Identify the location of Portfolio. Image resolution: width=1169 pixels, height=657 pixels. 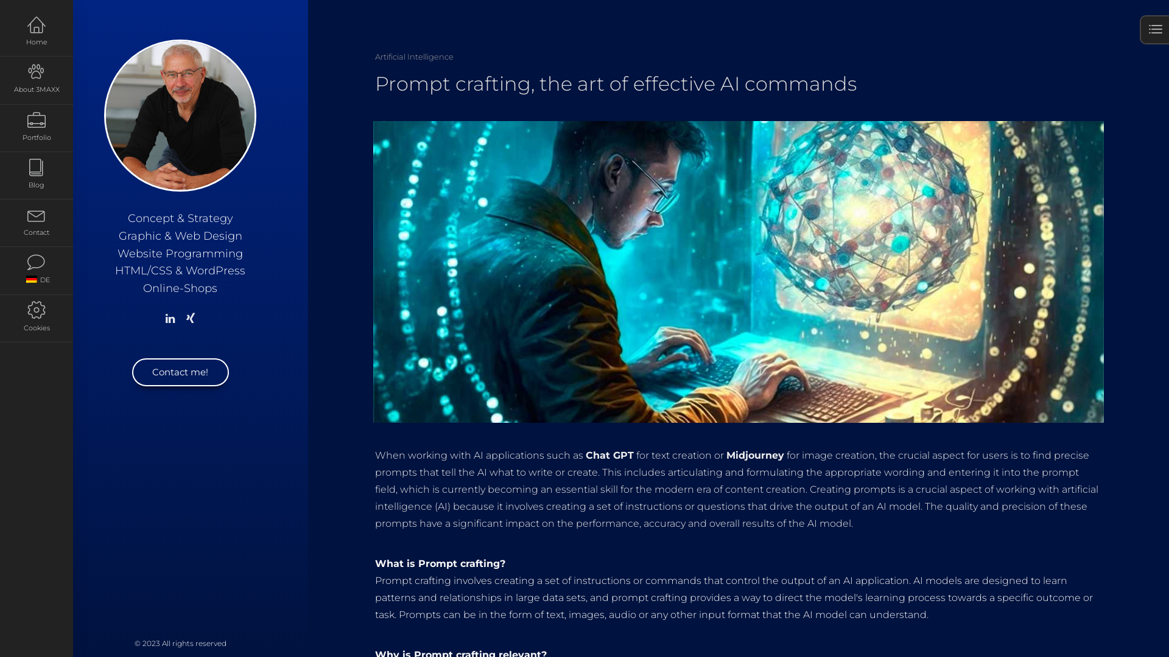
(37, 128).